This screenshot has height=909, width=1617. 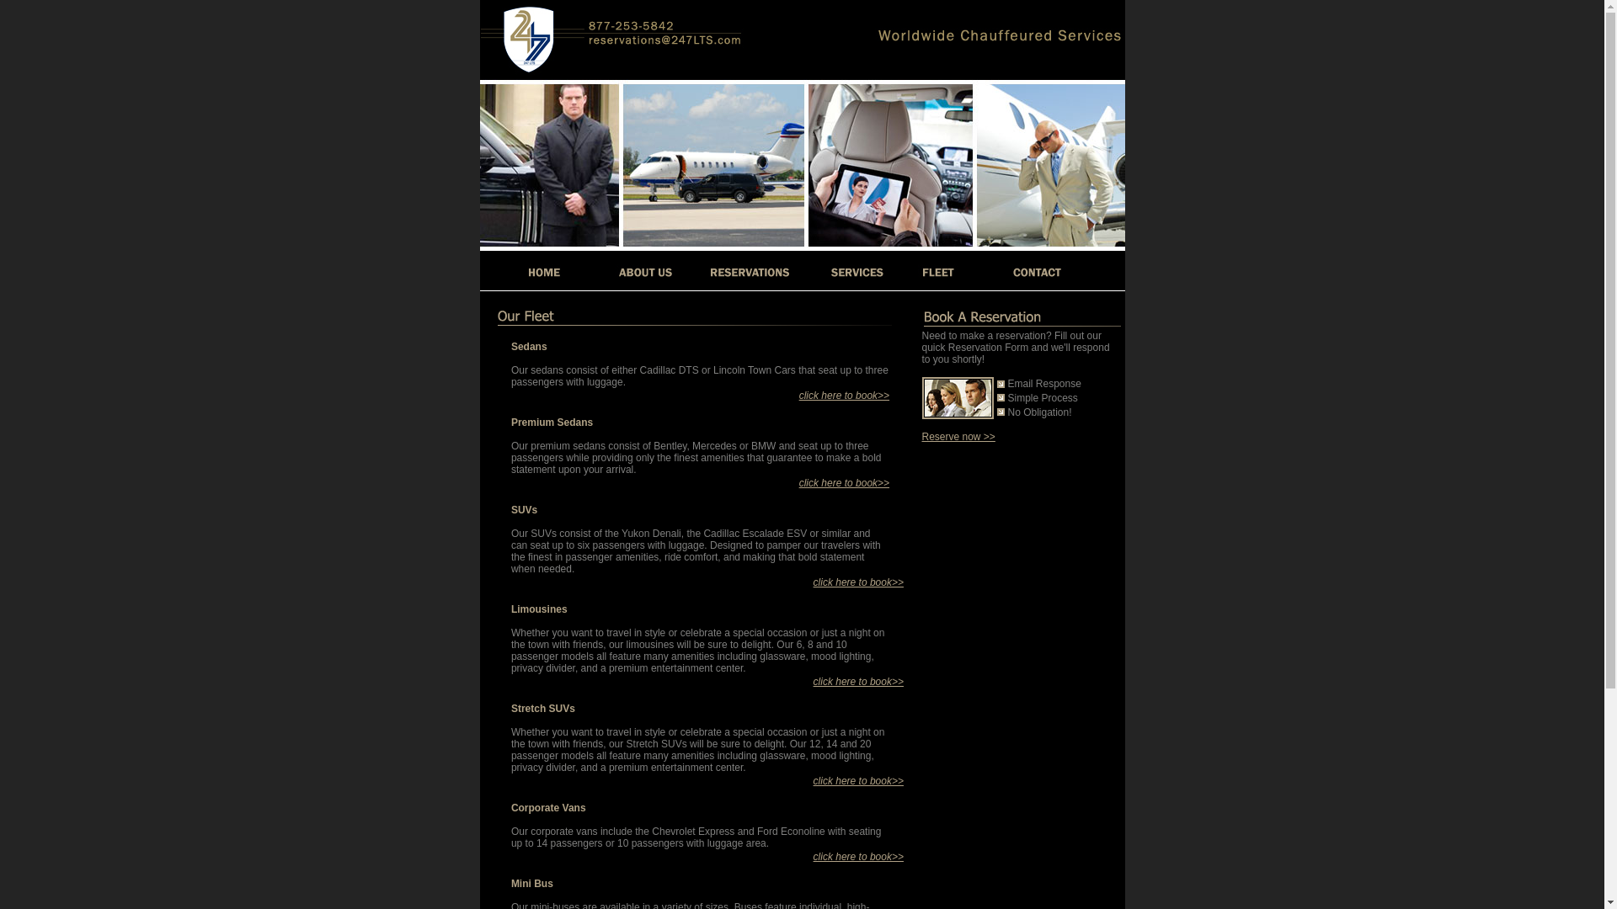 What do you see at coordinates (844, 396) in the screenshot?
I see `click here to book>>` at bounding box center [844, 396].